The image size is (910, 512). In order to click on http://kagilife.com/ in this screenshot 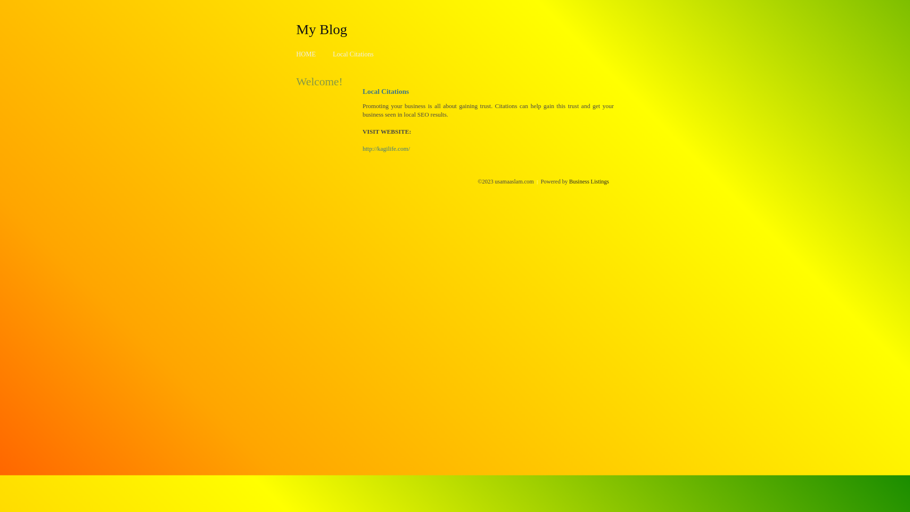, I will do `click(386, 149)`.